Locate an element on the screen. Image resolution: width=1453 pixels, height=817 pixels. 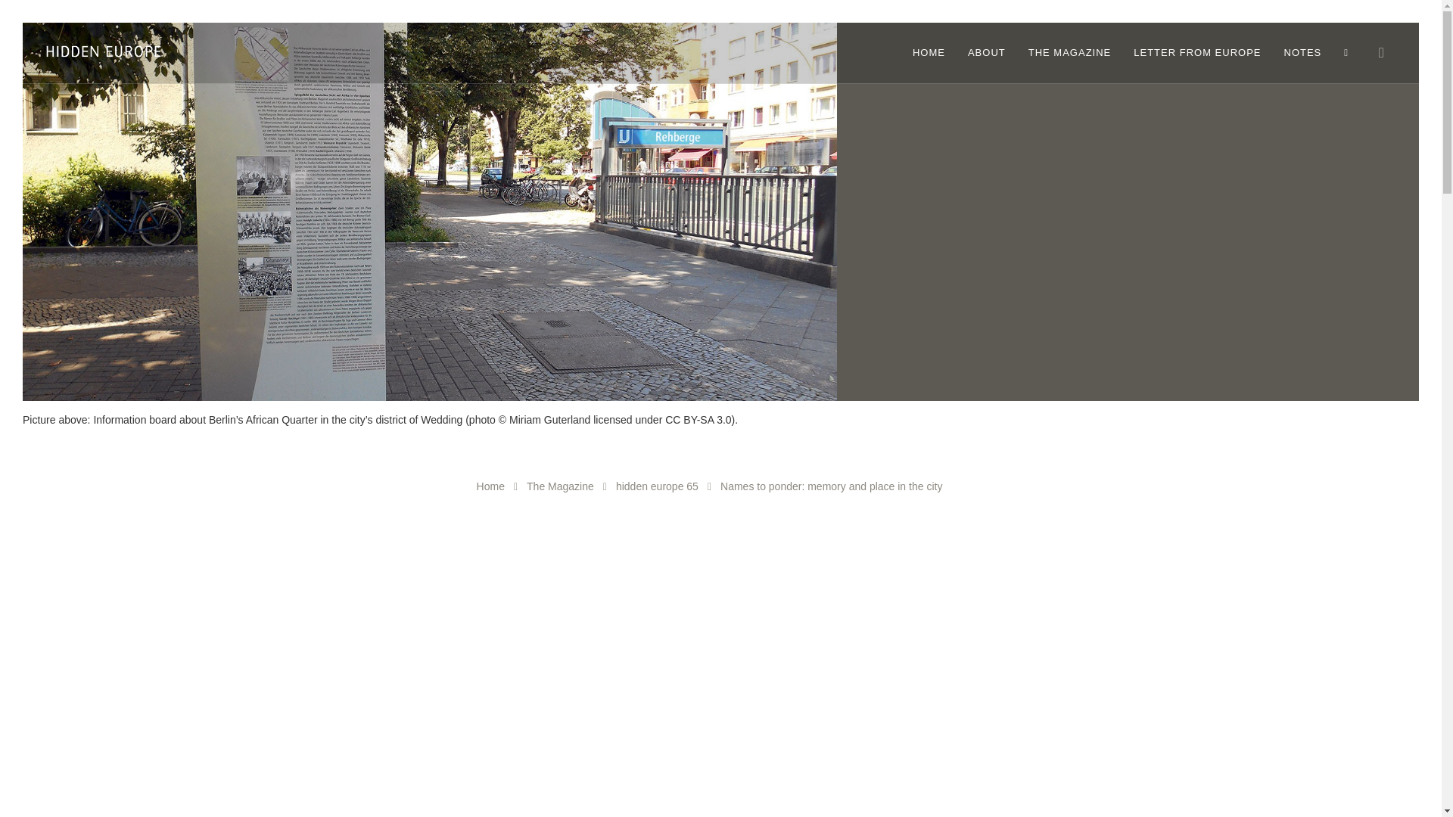
THE MAGAZINE is located at coordinates (1070, 53).